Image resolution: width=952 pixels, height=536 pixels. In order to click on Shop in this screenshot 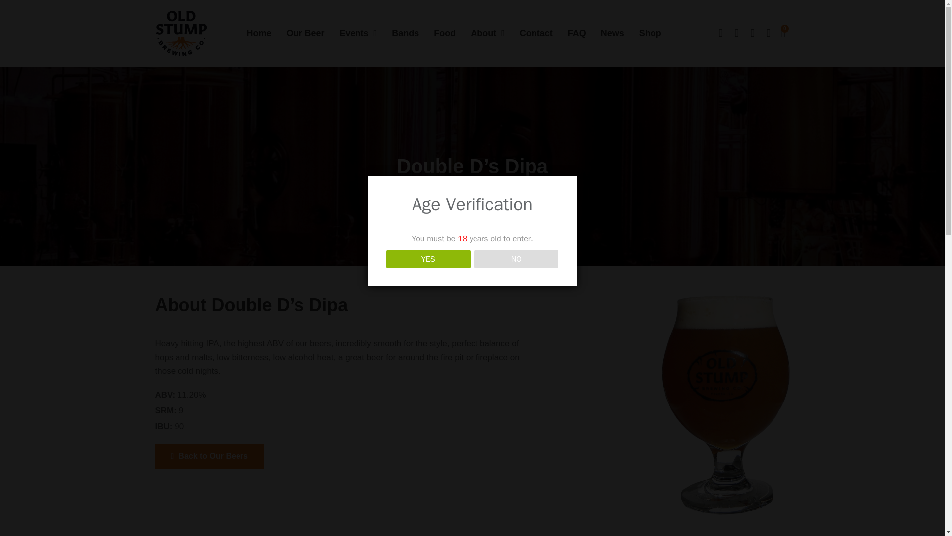, I will do `click(650, 33)`.